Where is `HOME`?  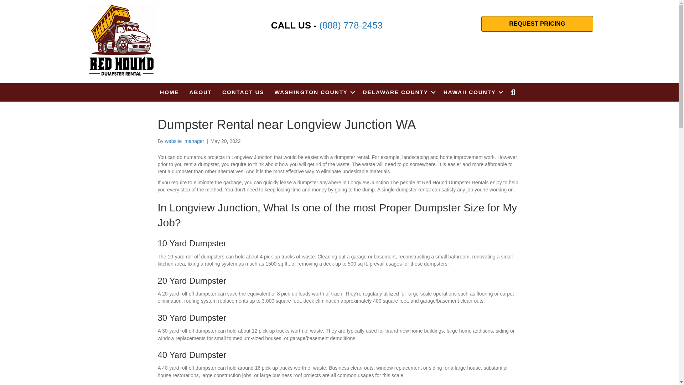 HOME is located at coordinates (170, 92).